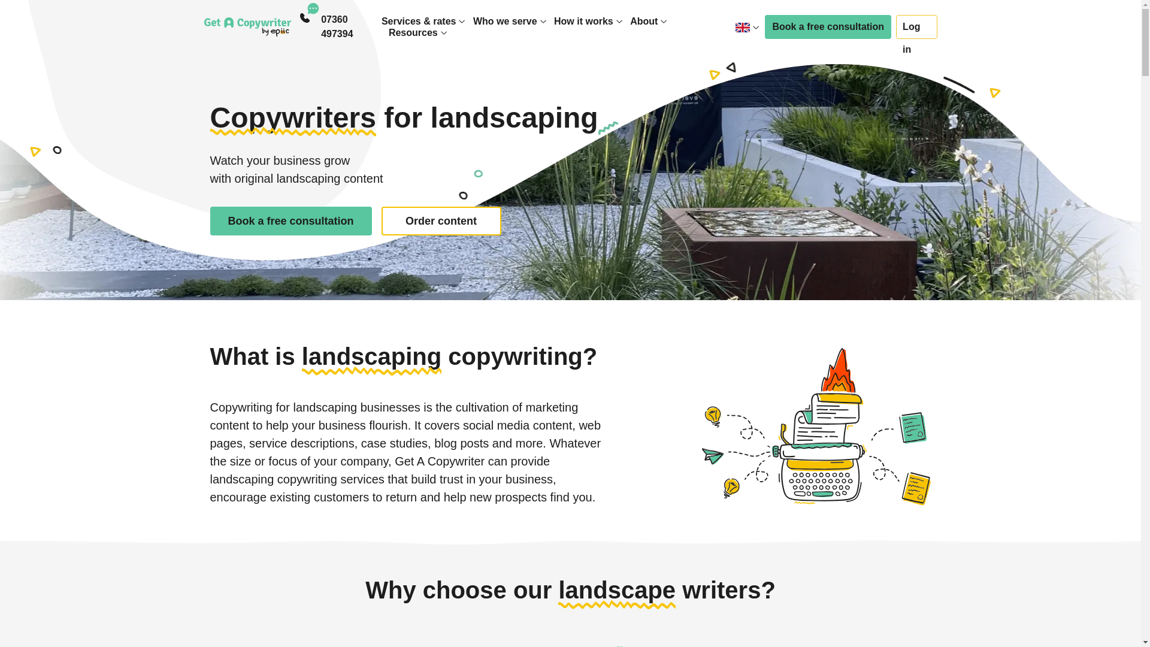 The height and width of the screenshot is (647, 1150). What do you see at coordinates (351, 26) in the screenshot?
I see `phone number` at bounding box center [351, 26].